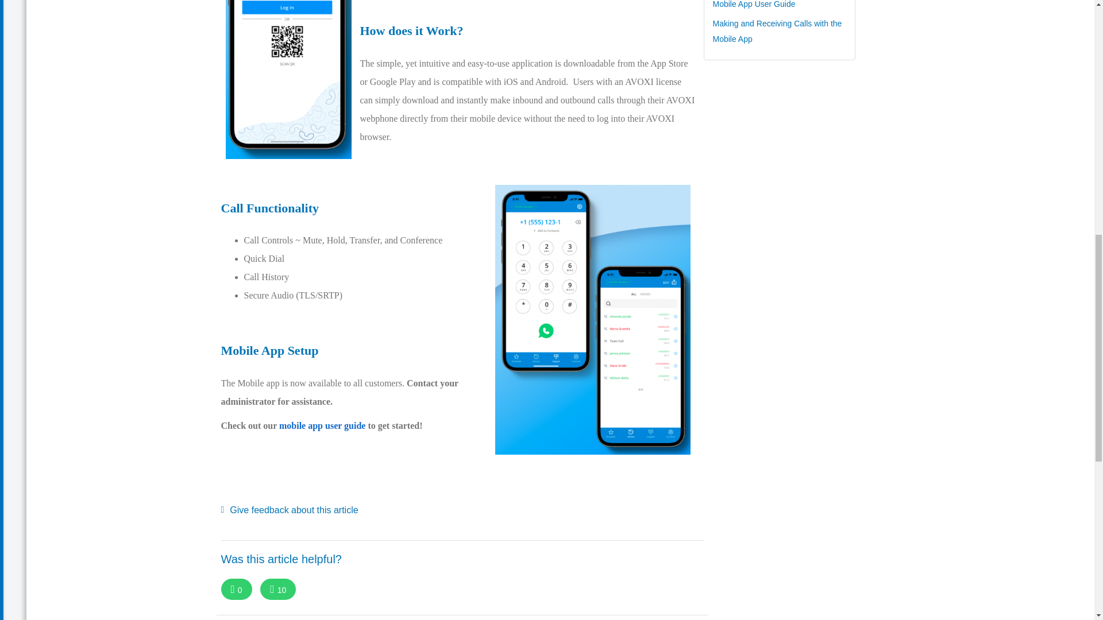 This screenshot has height=620, width=1103. Describe the element at coordinates (754, 5) in the screenshot. I see `Mobile App User Guide` at that location.